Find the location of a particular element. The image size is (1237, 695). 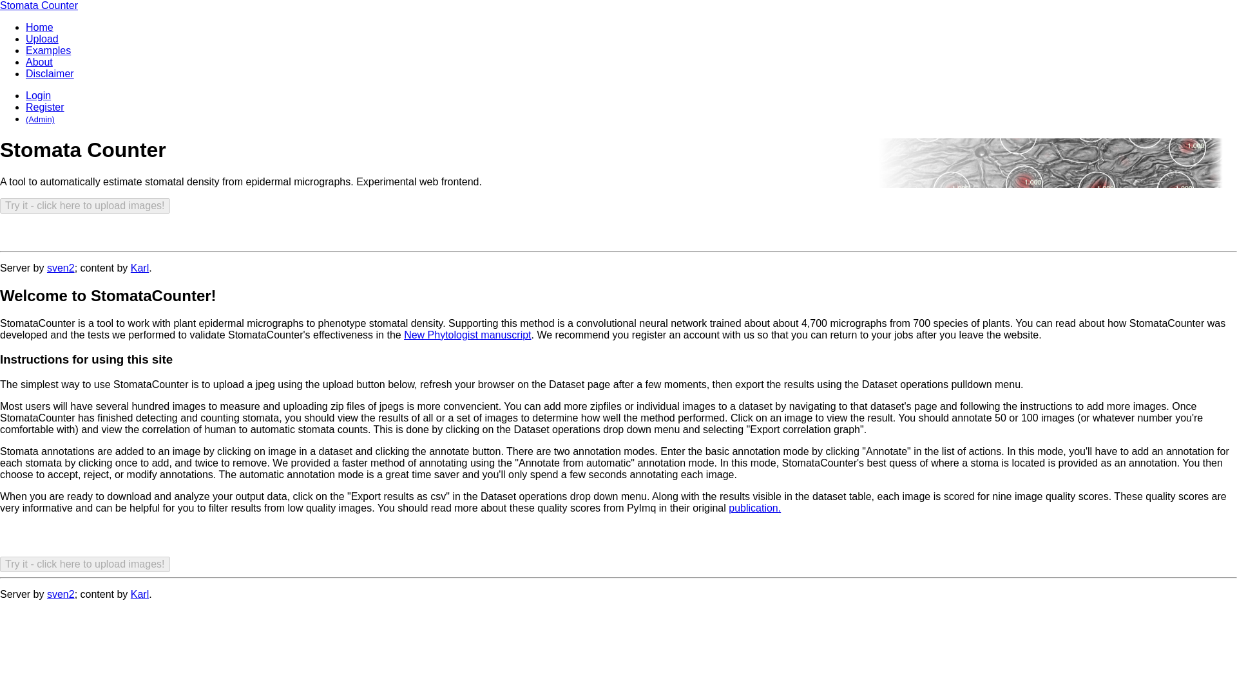

Register is located at coordinates (45, 107).